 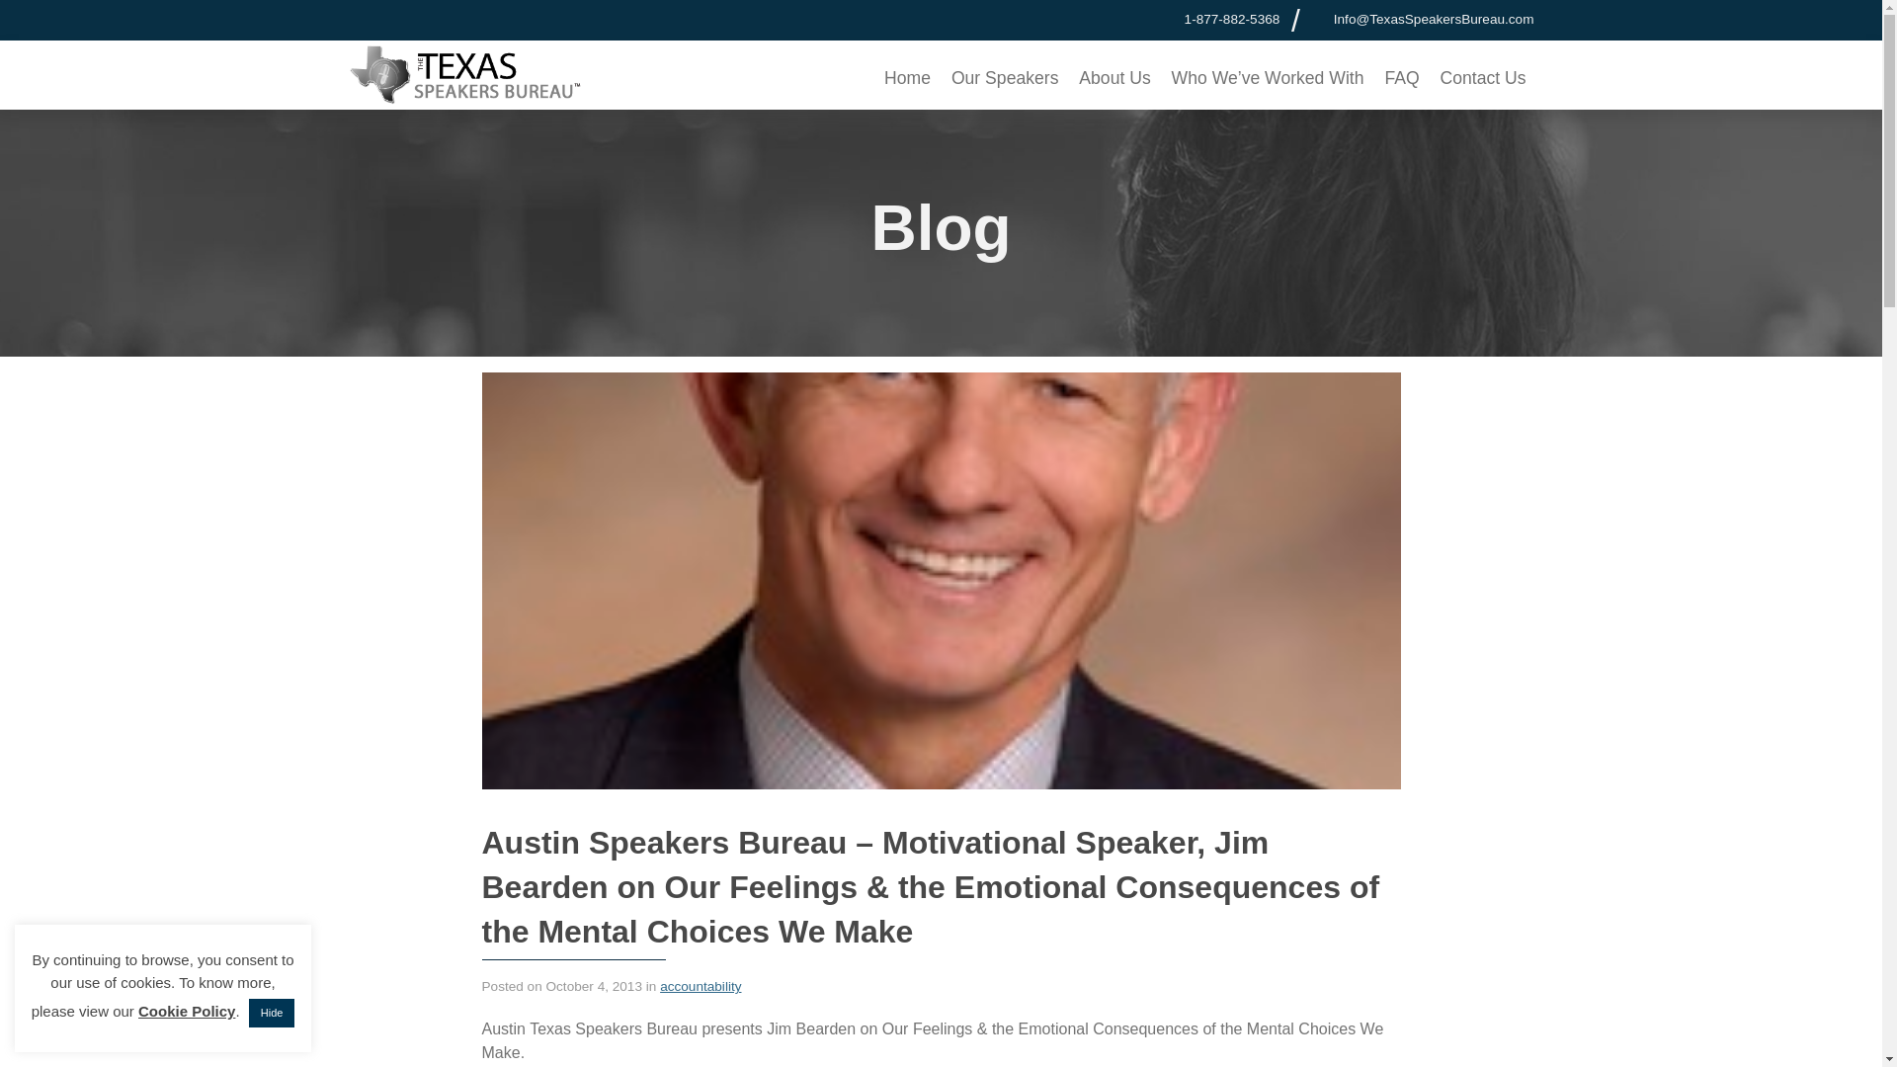 What do you see at coordinates (1434, 19) in the screenshot?
I see `Email` at bounding box center [1434, 19].